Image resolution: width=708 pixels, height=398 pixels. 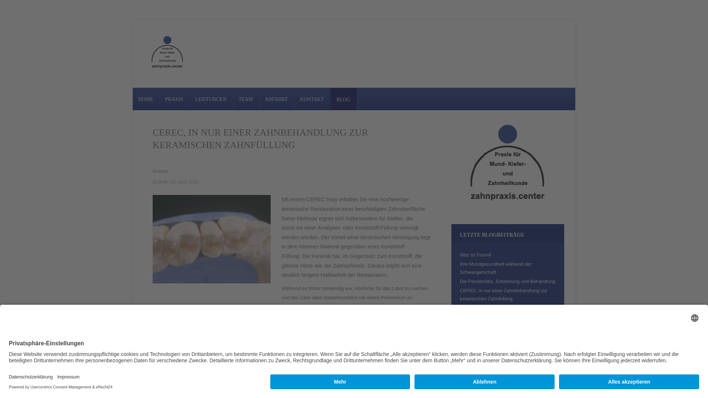 What do you see at coordinates (207, 371) in the screenshot?
I see `www.nureinebehandlung.de/zahnpraxis-center` at bounding box center [207, 371].